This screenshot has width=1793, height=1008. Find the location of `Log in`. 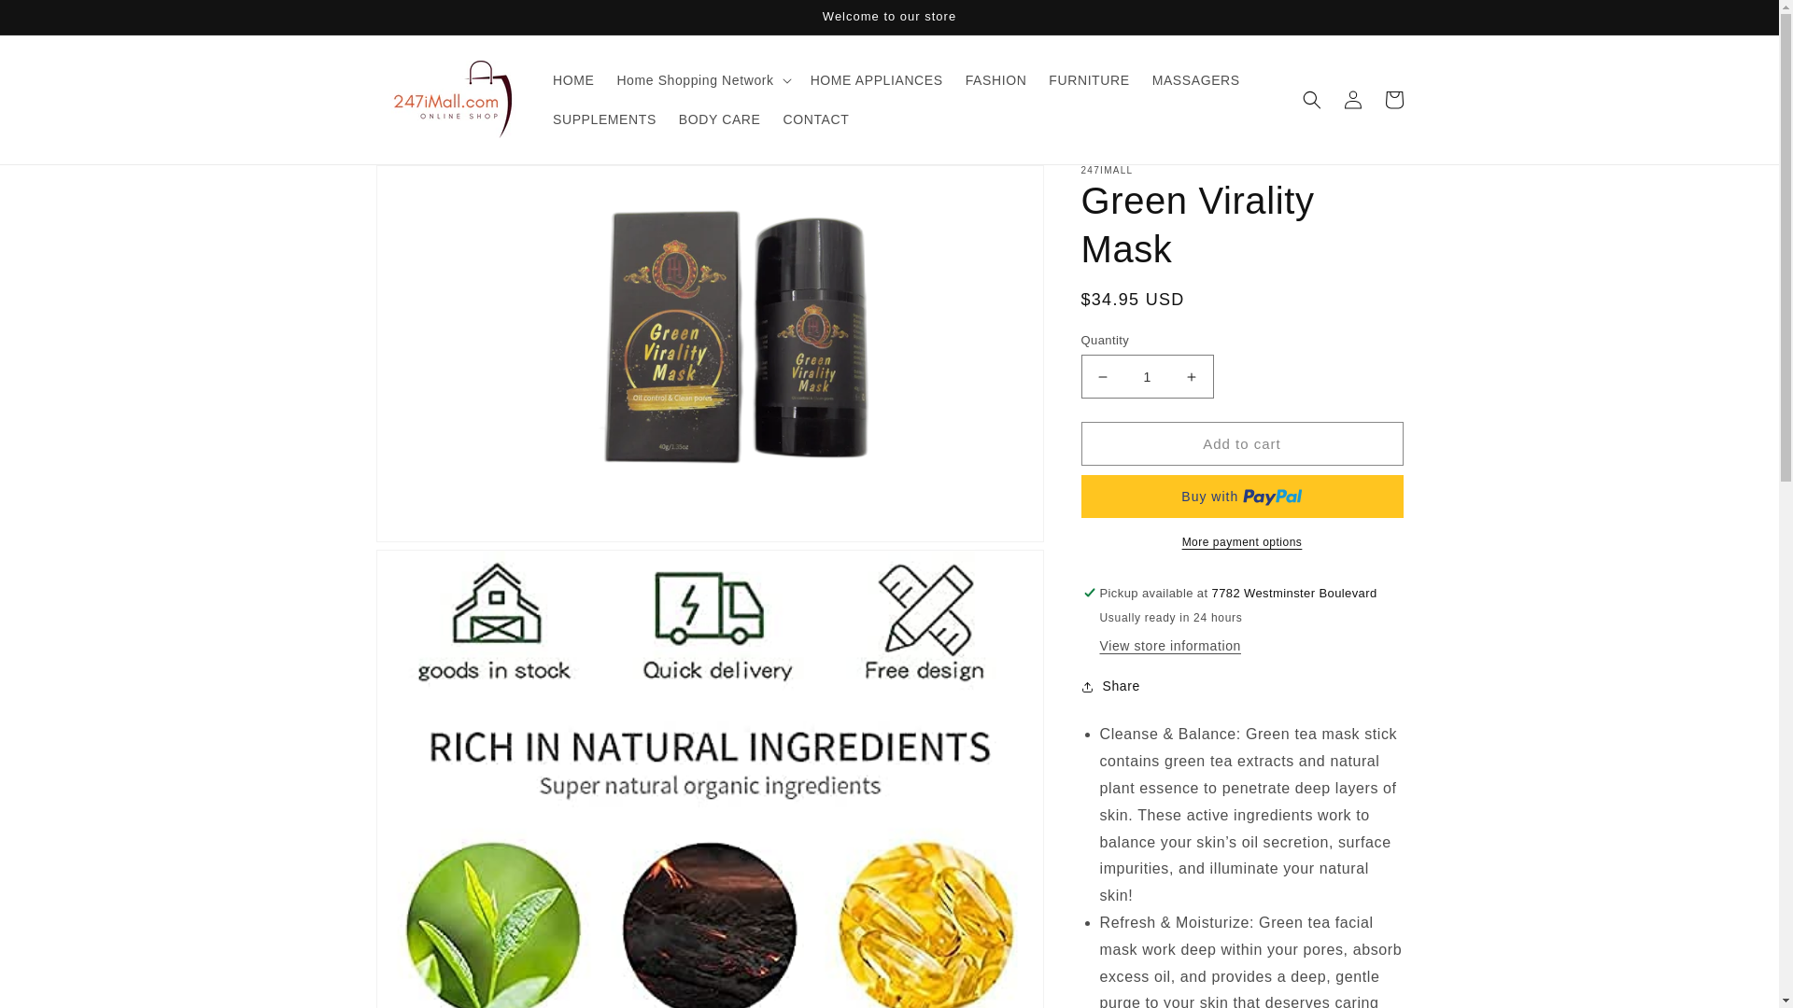

Log in is located at coordinates (1352, 99).